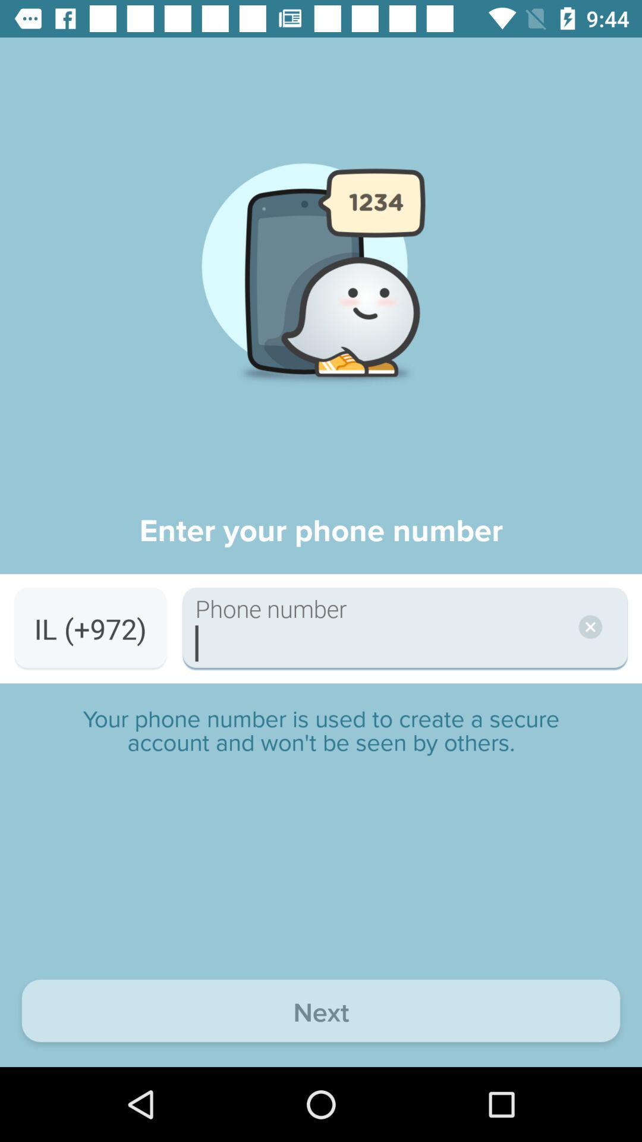 The height and width of the screenshot is (1142, 642). Describe the element at coordinates (90, 628) in the screenshot. I see `select icon above the your phone number` at that location.